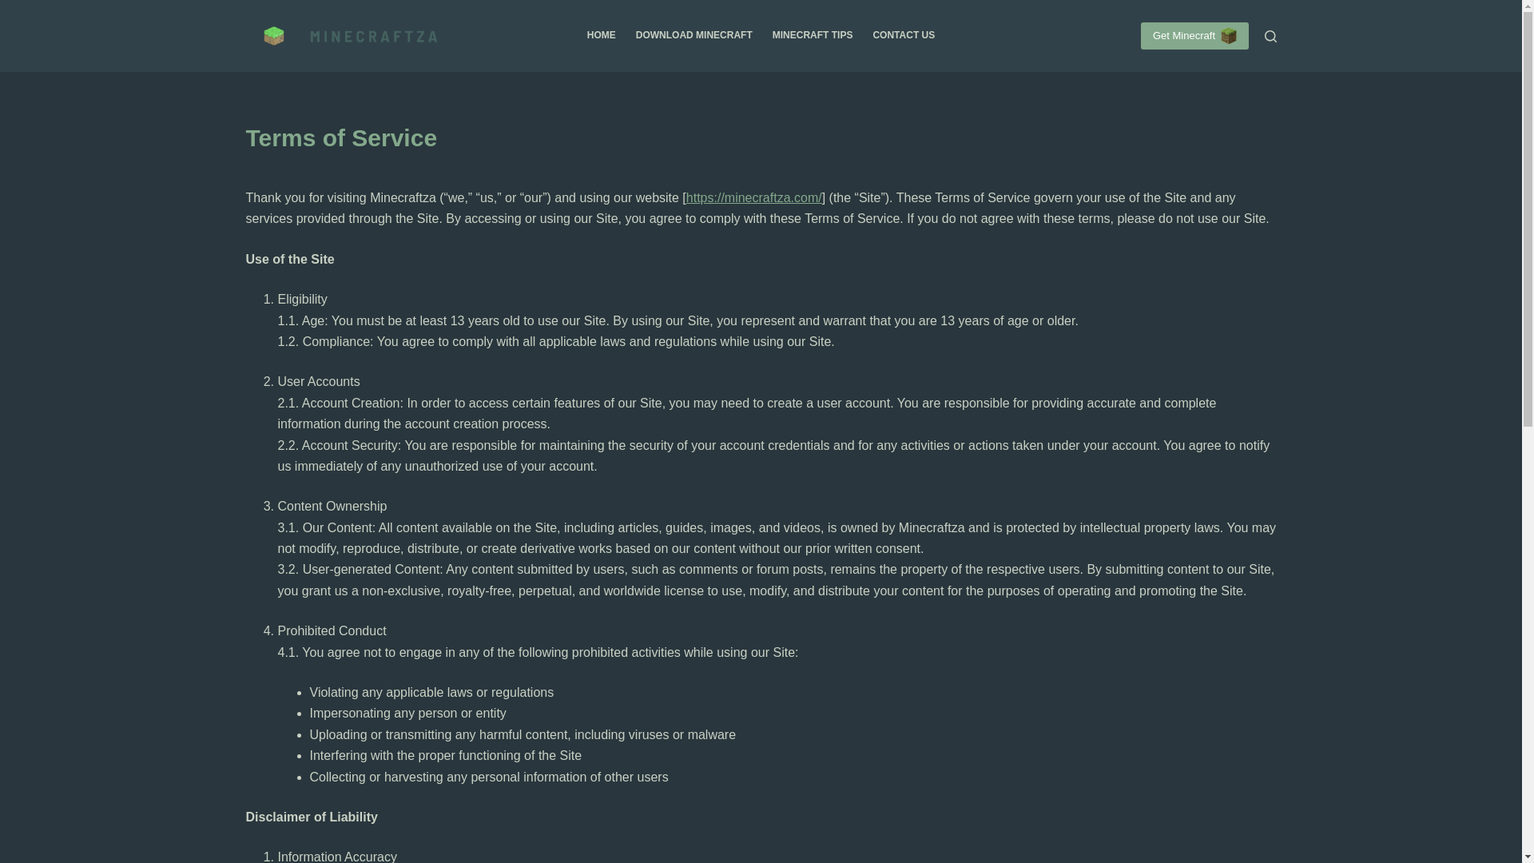  I want to click on Terms of Service, so click(761, 137).